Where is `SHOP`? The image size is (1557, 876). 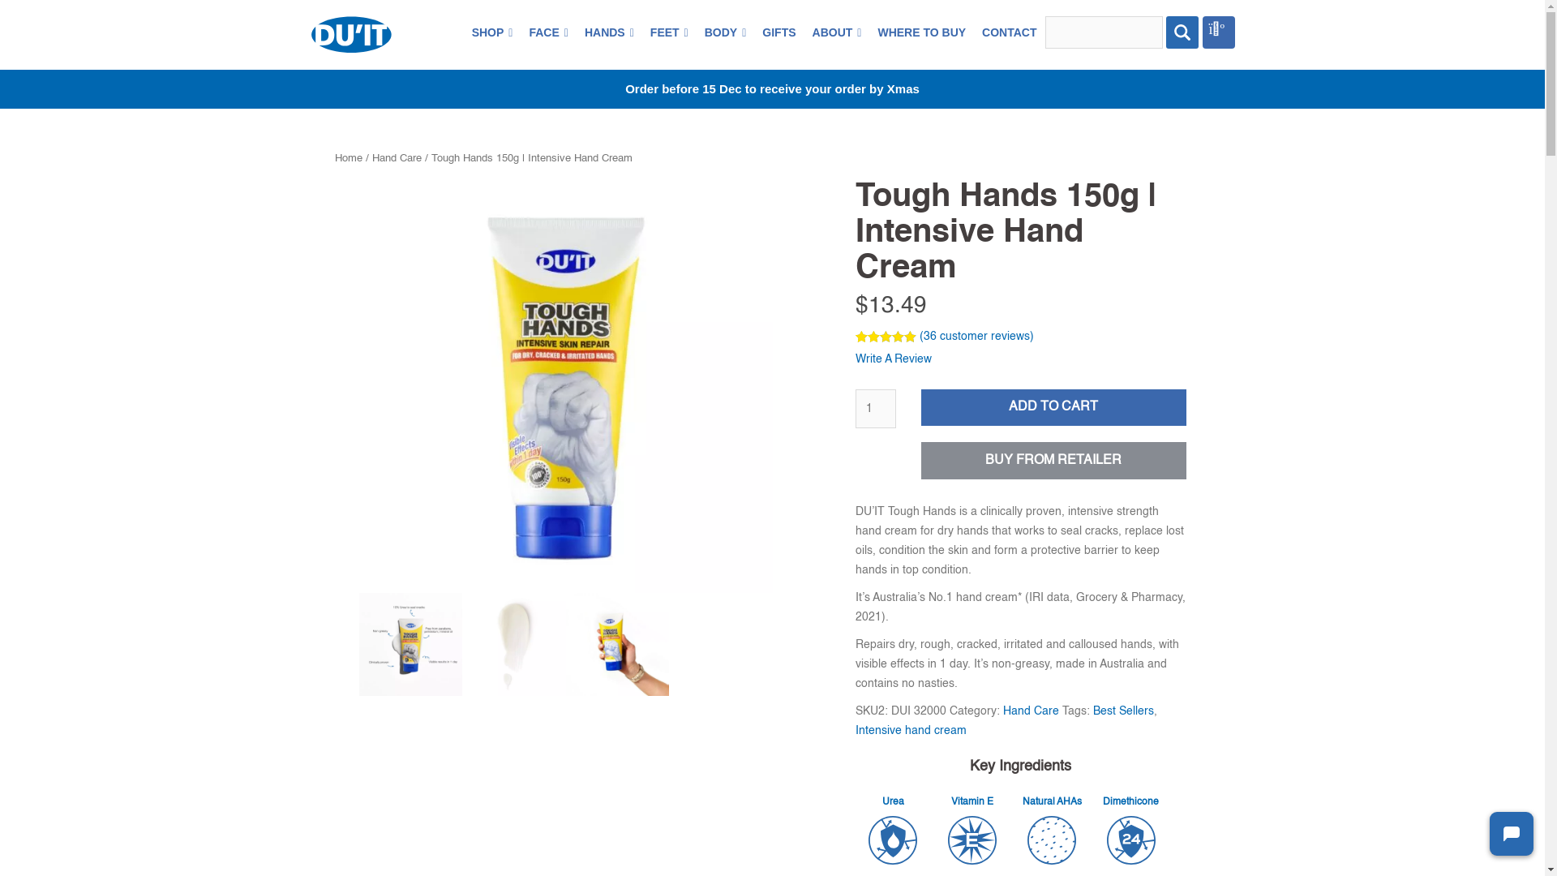
SHOP is located at coordinates (493, 32).